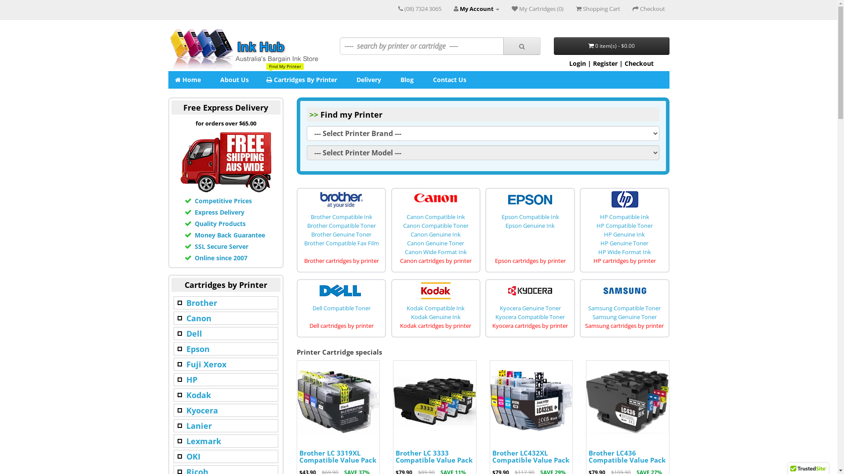  I want to click on 0 item(s) - $0.00, so click(612, 46).